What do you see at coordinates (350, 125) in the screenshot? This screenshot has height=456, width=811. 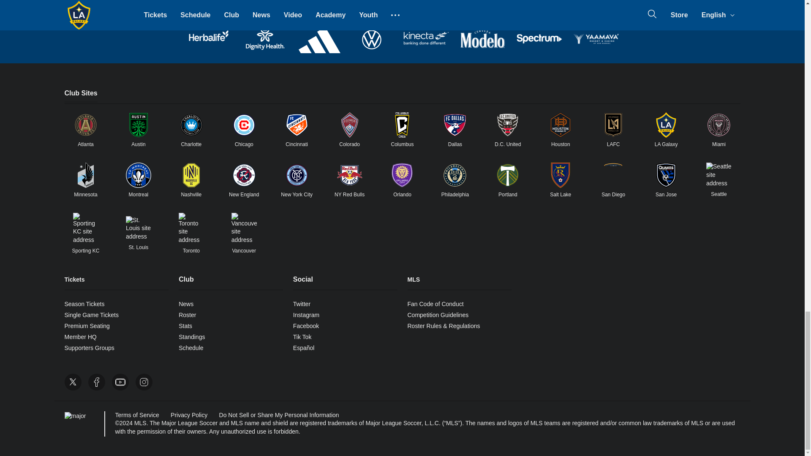 I see `Link to Colorado` at bounding box center [350, 125].